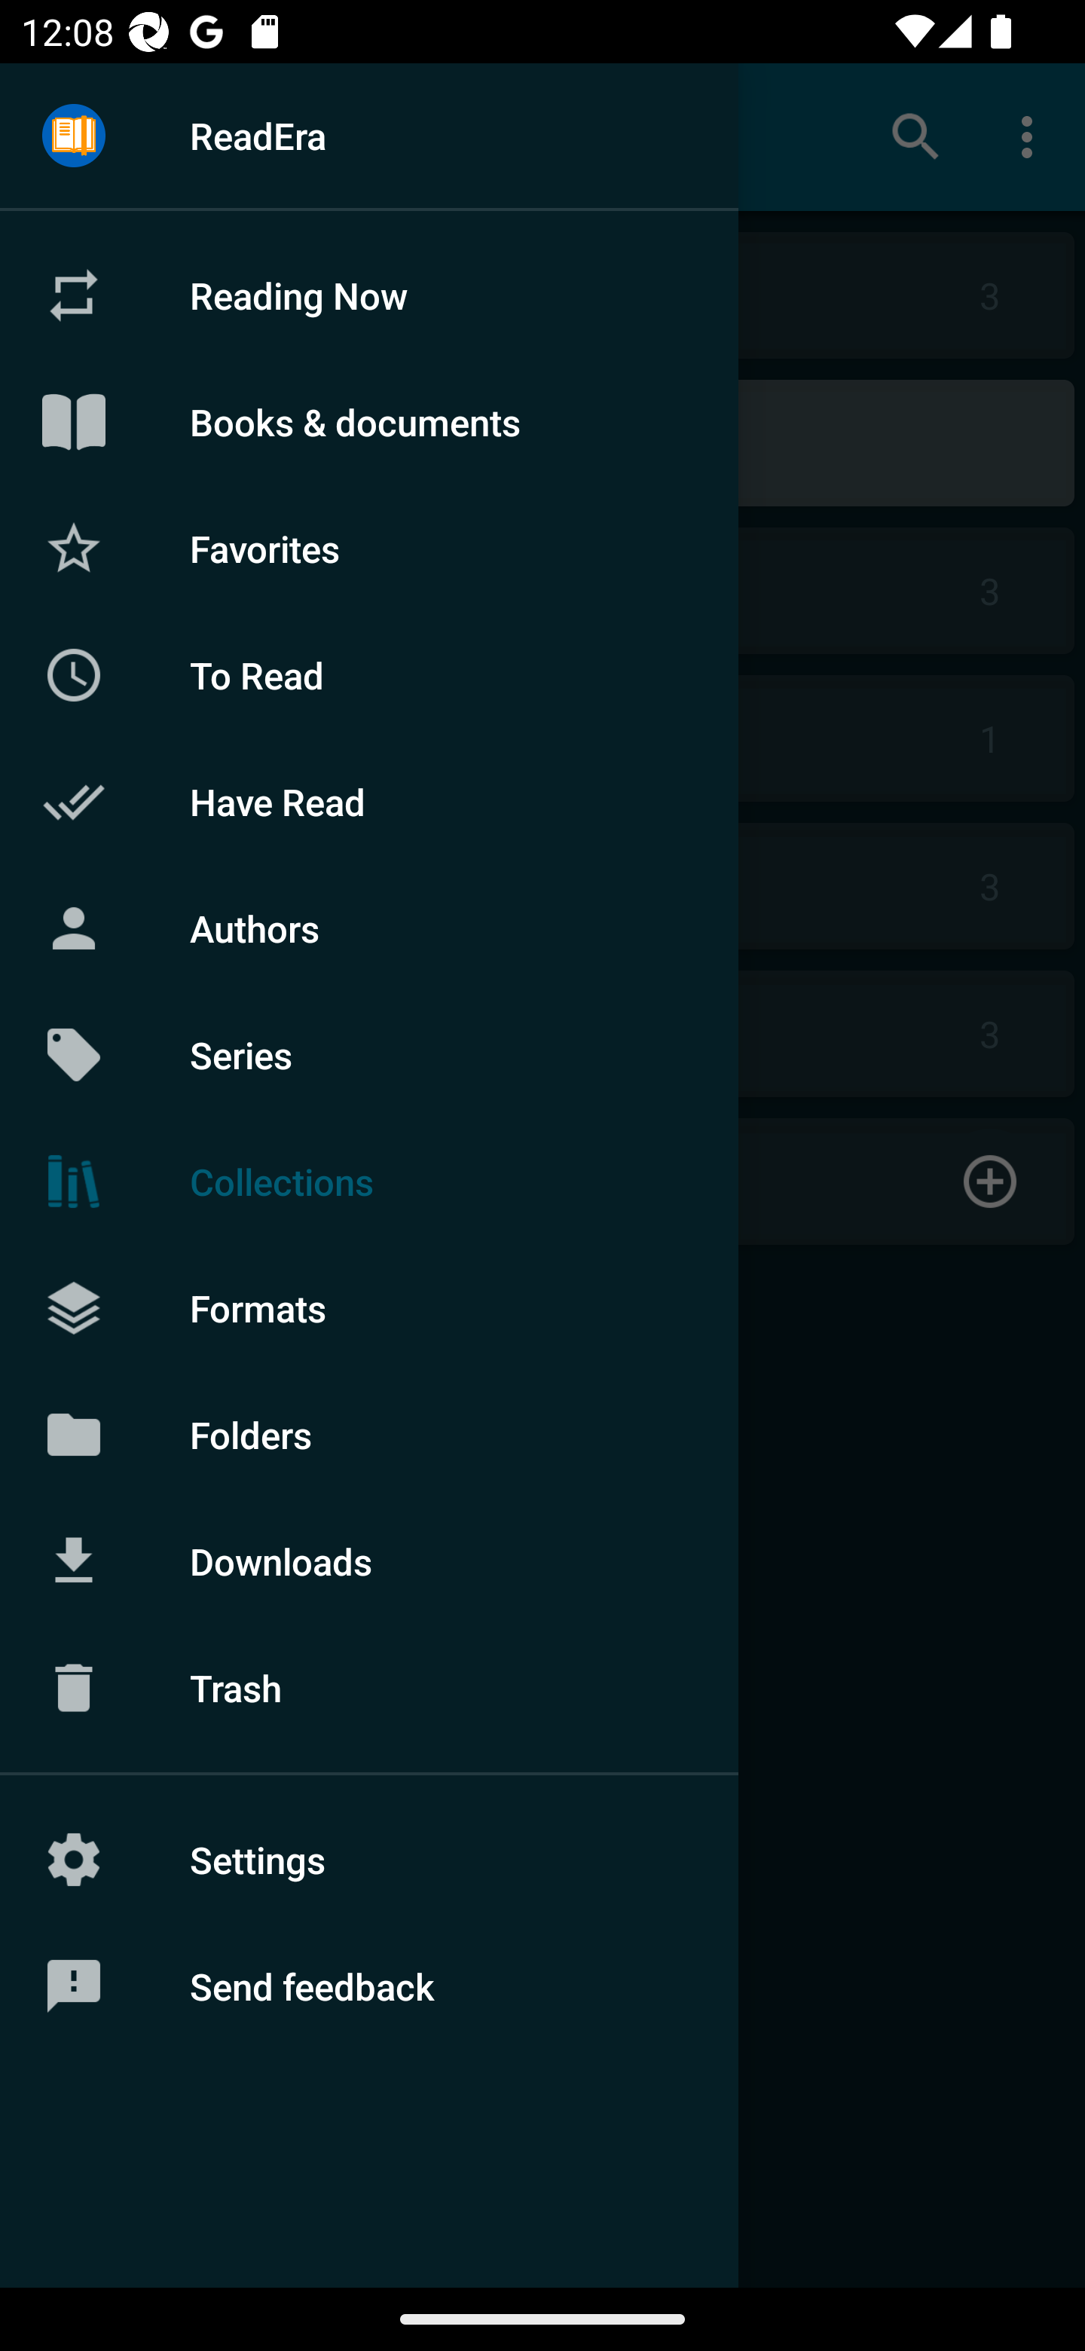 This screenshot has height=2351, width=1085. Describe the element at coordinates (369, 802) in the screenshot. I see `Have Read` at that location.